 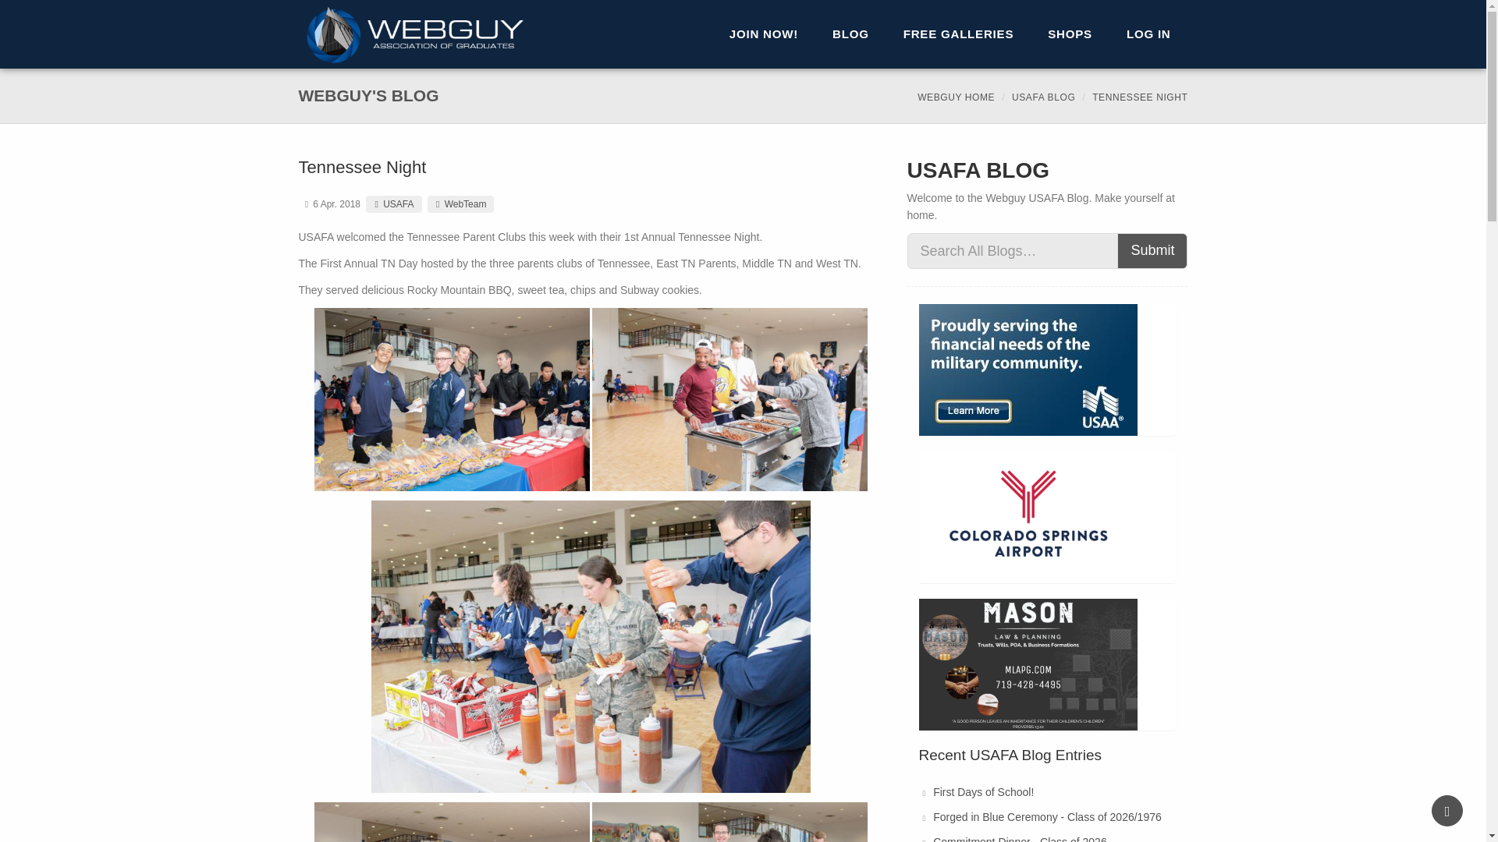 What do you see at coordinates (1070, 34) in the screenshot?
I see `SHOPS` at bounding box center [1070, 34].